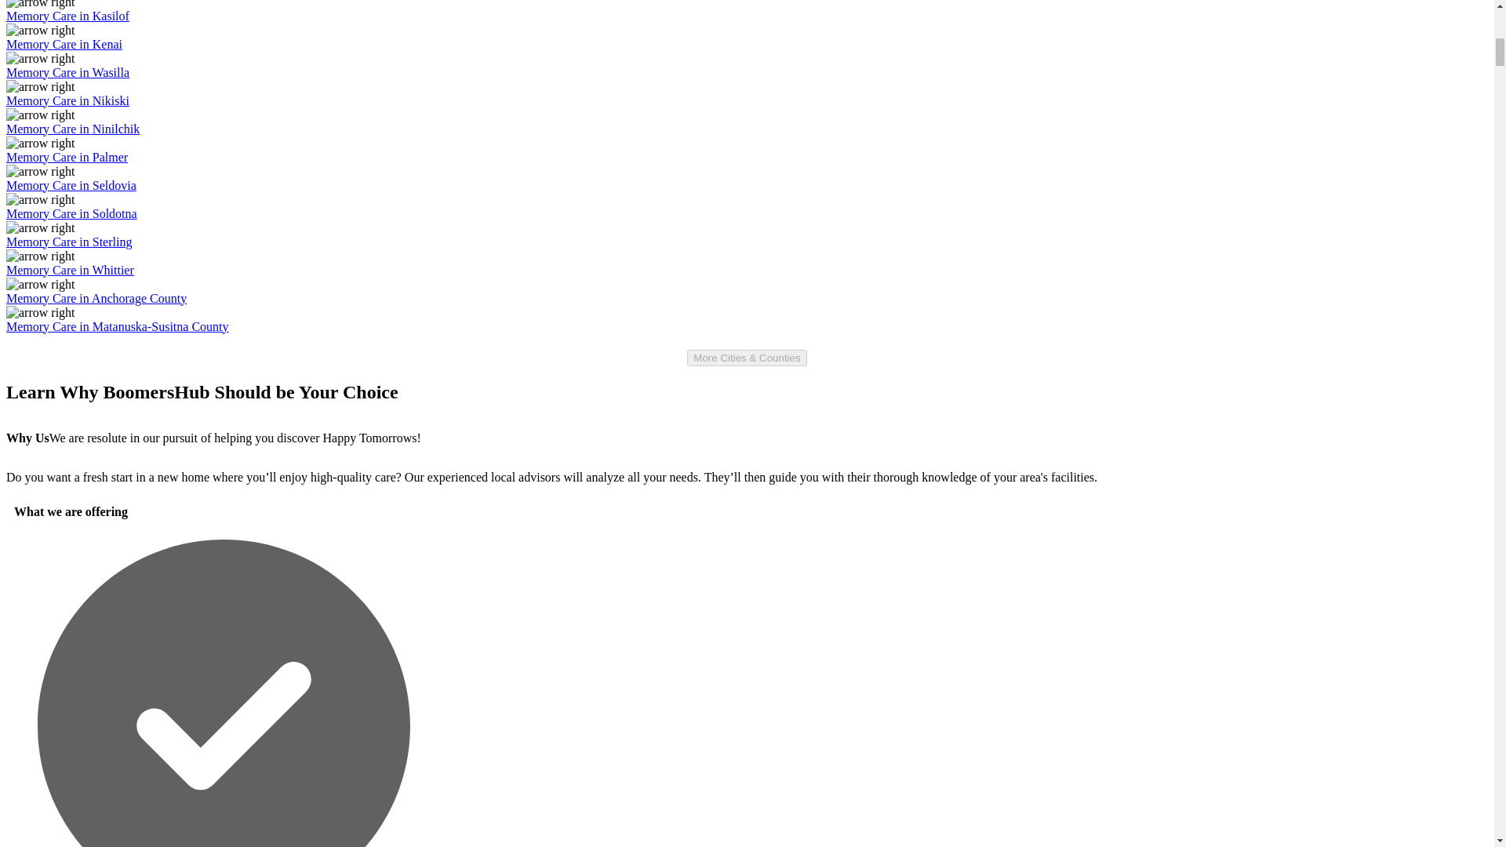 This screenshot has height=847, width=1506. I want to click on Memory Care in Palmer, so click(67, 157).